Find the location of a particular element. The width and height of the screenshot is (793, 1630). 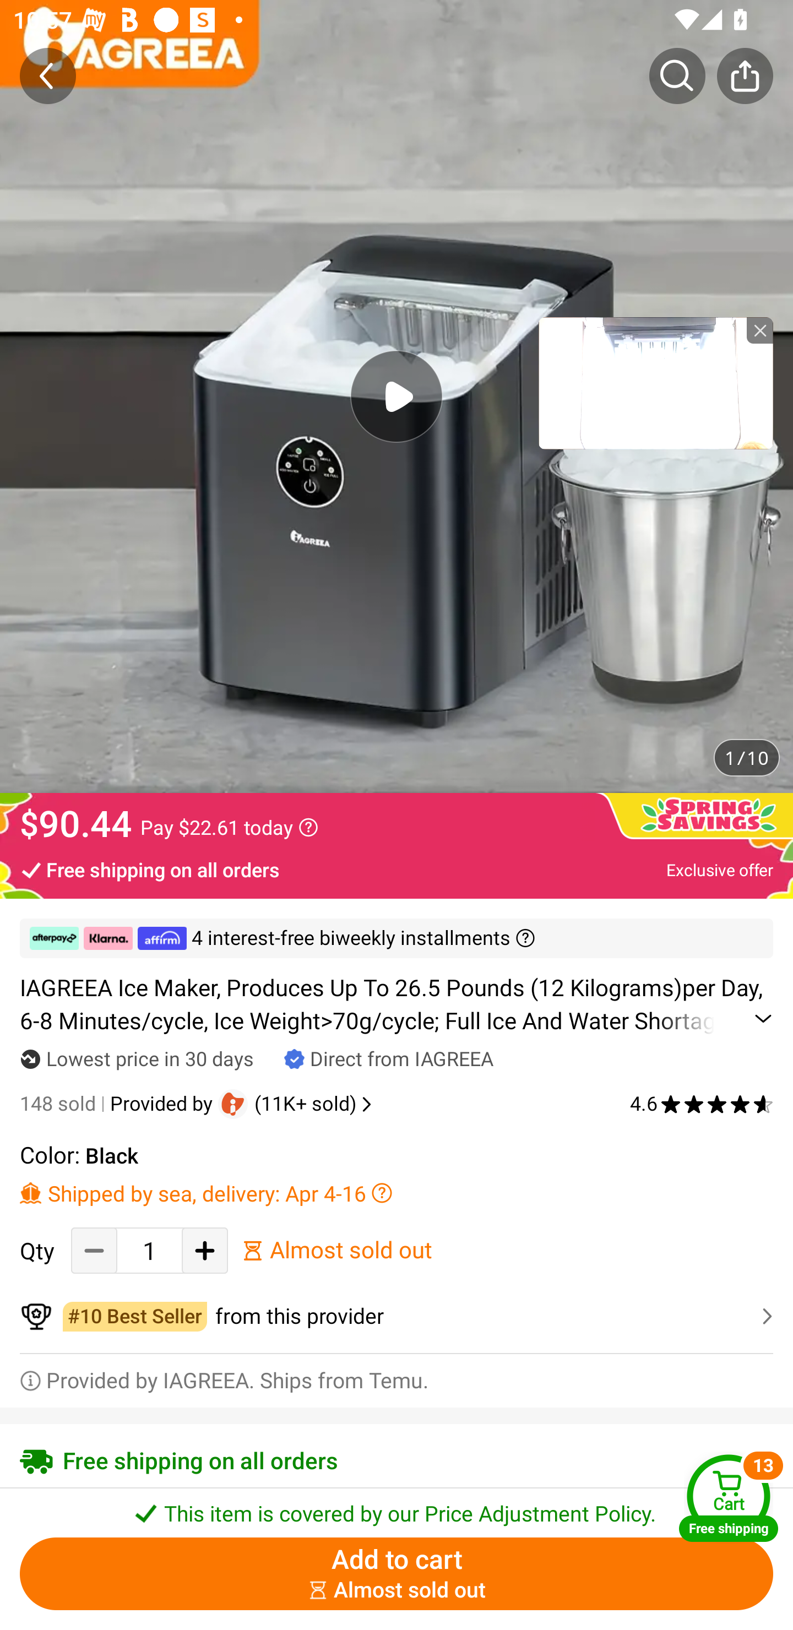

Add to cart ￼￼Almost sold out is located at coordinates (397, 1574).